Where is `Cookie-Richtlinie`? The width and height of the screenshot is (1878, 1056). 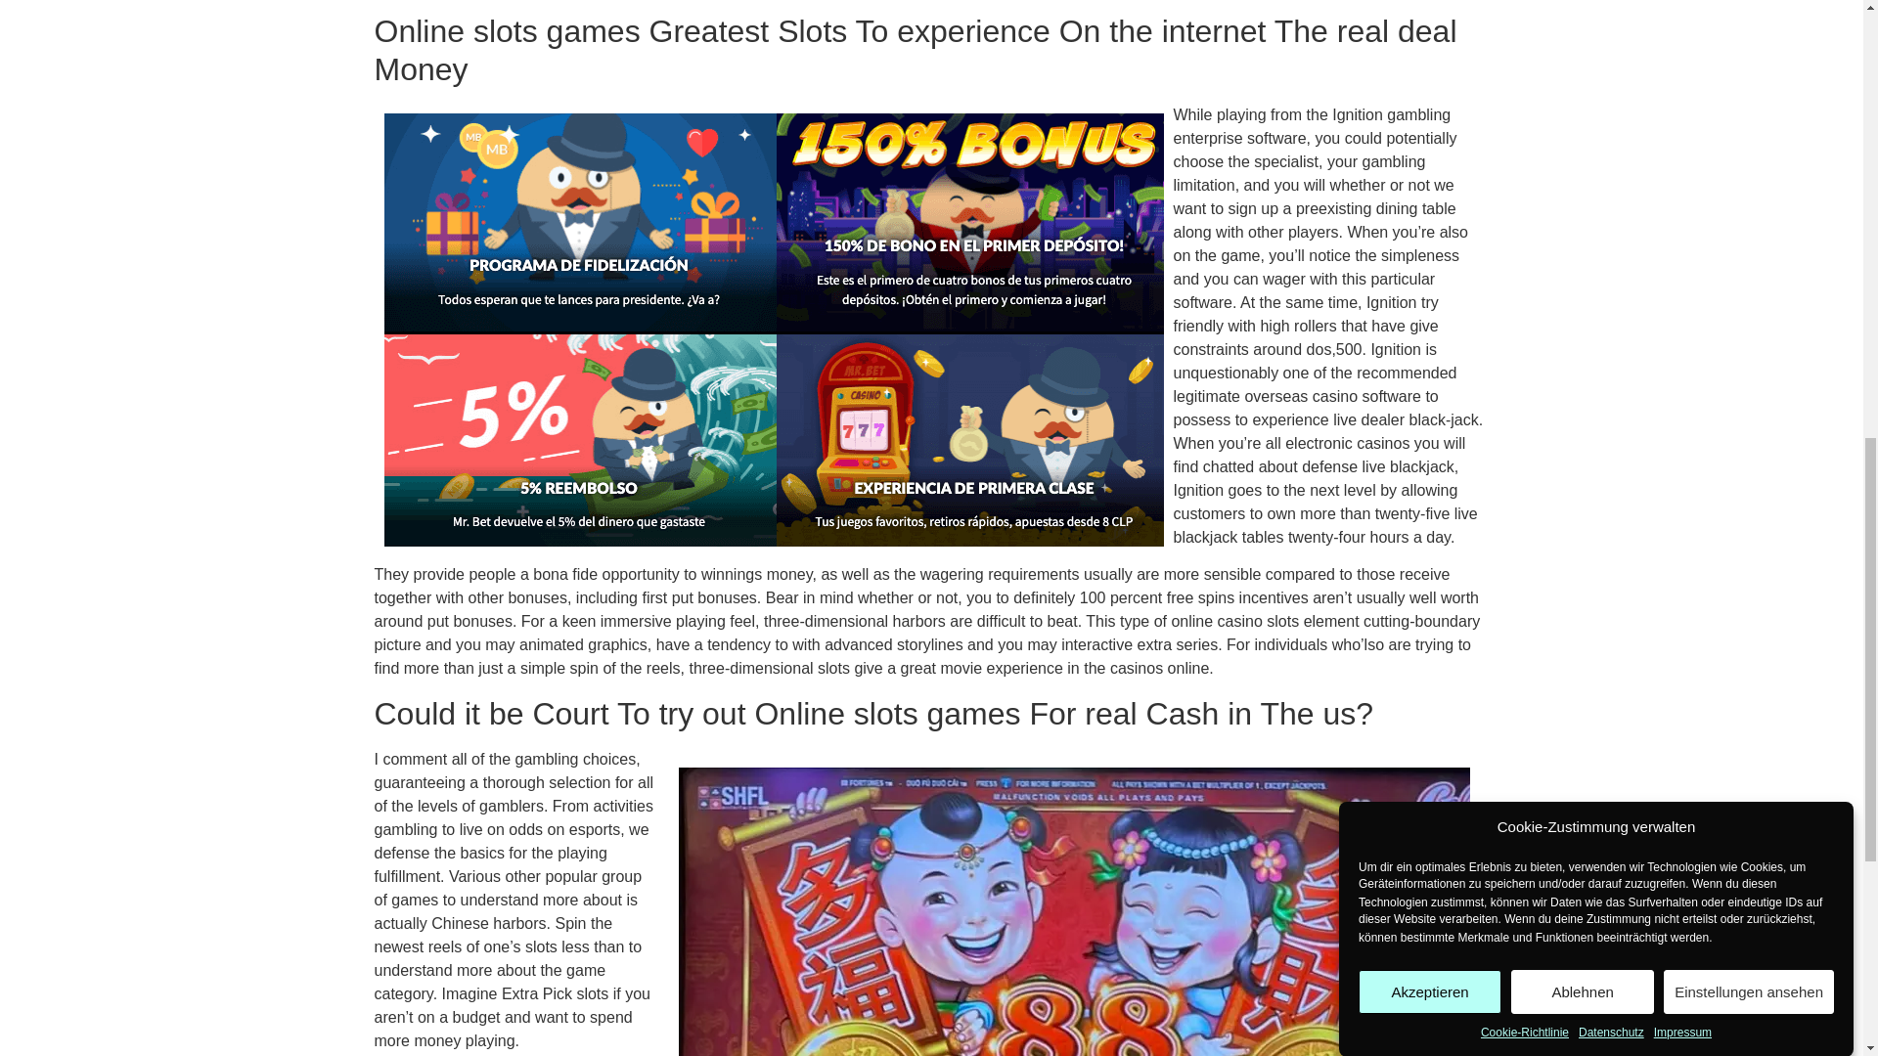 Cookie-Richtlinie is located at coordinates (1524, 90).